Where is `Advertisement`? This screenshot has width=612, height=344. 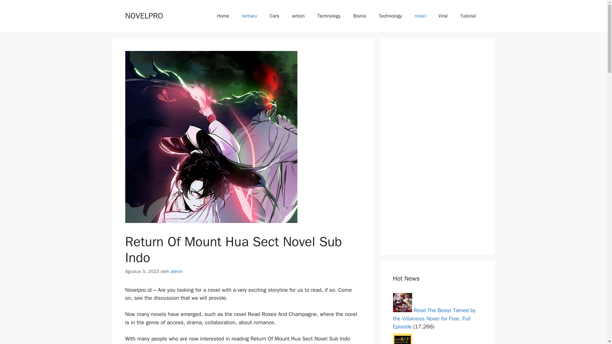 Advertisement is located at coordinates (437, 147).